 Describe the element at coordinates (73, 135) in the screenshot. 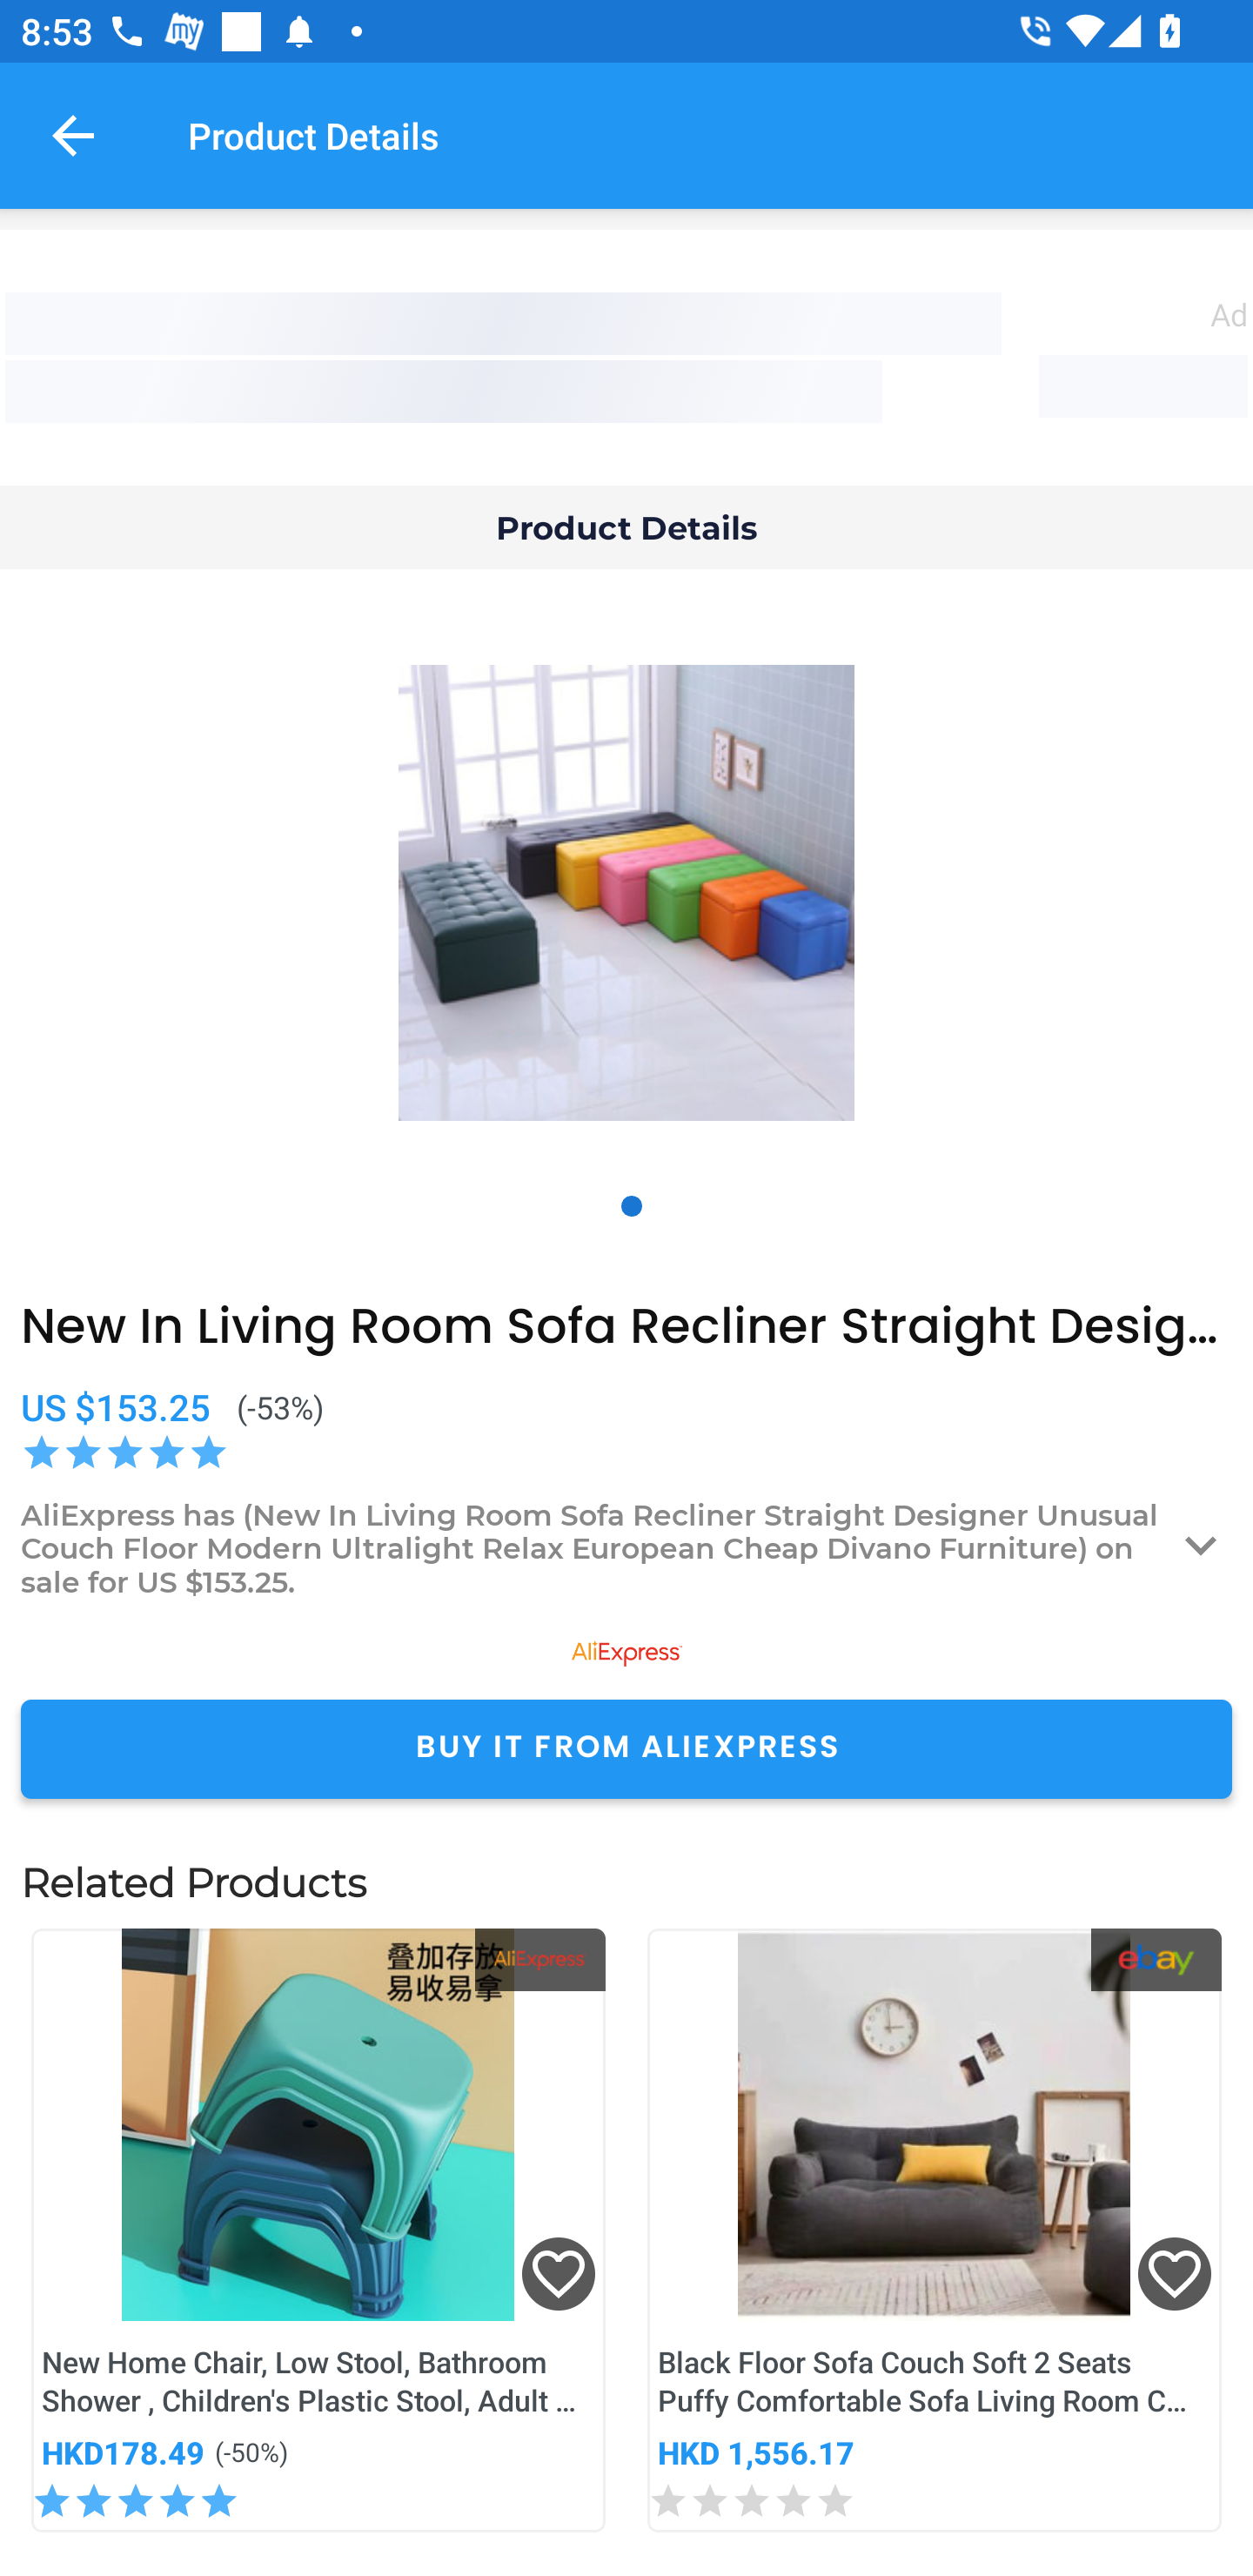

I see `Navigate up` at that location.